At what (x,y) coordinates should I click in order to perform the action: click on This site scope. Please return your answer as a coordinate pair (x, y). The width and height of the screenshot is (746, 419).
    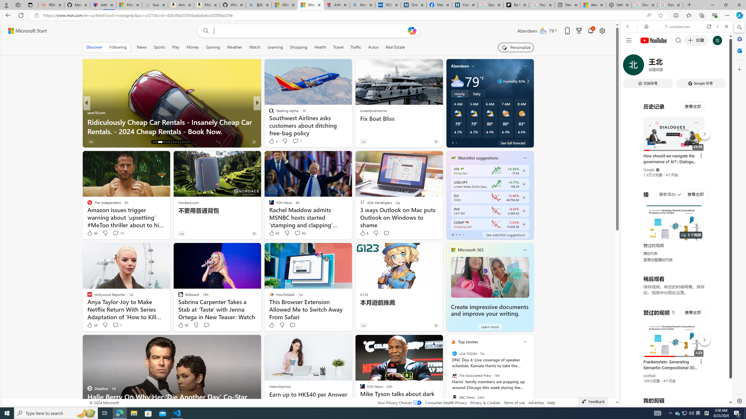
    Looking at the image, I should click on (645, 52).